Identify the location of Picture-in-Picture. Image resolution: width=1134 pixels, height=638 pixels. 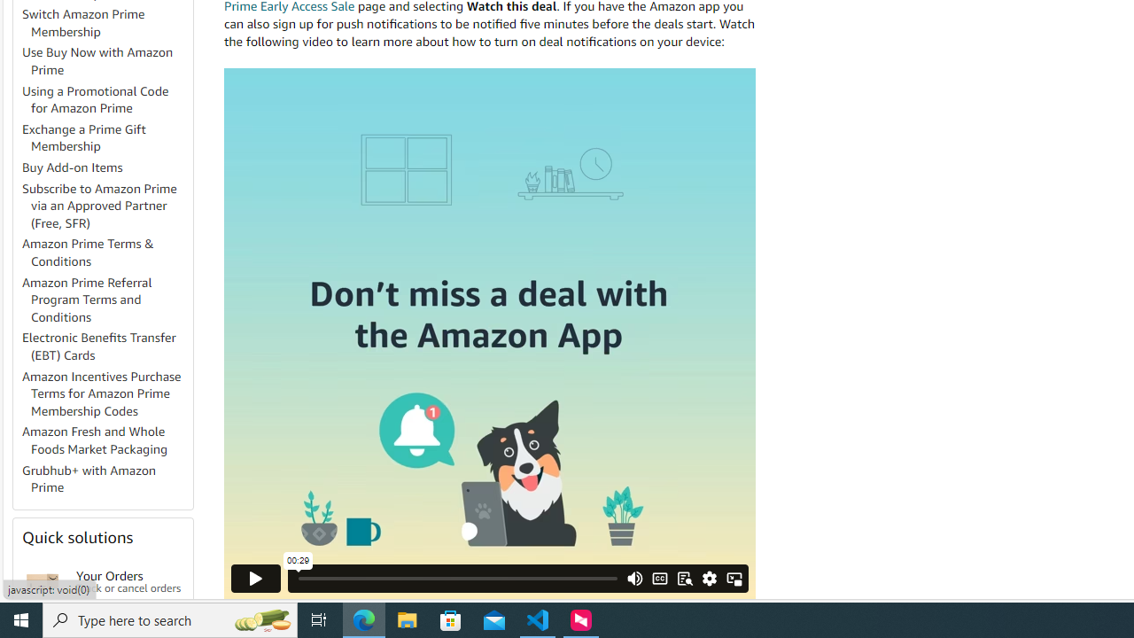
(734, 578).